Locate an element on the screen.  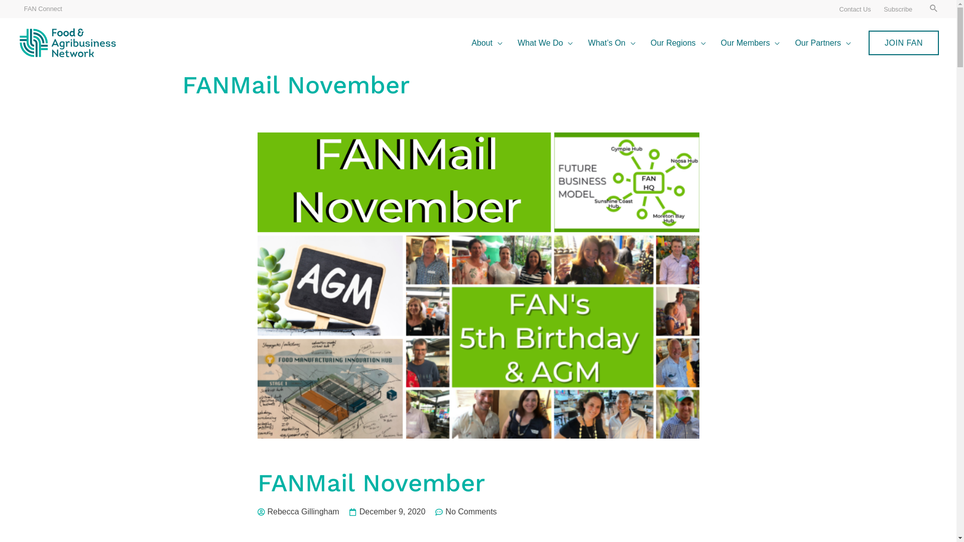
About is located at coordinates (487, 43).